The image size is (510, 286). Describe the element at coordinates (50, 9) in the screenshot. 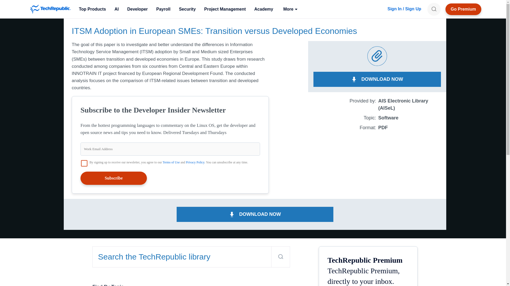

I see `TechRepublic` at that location.